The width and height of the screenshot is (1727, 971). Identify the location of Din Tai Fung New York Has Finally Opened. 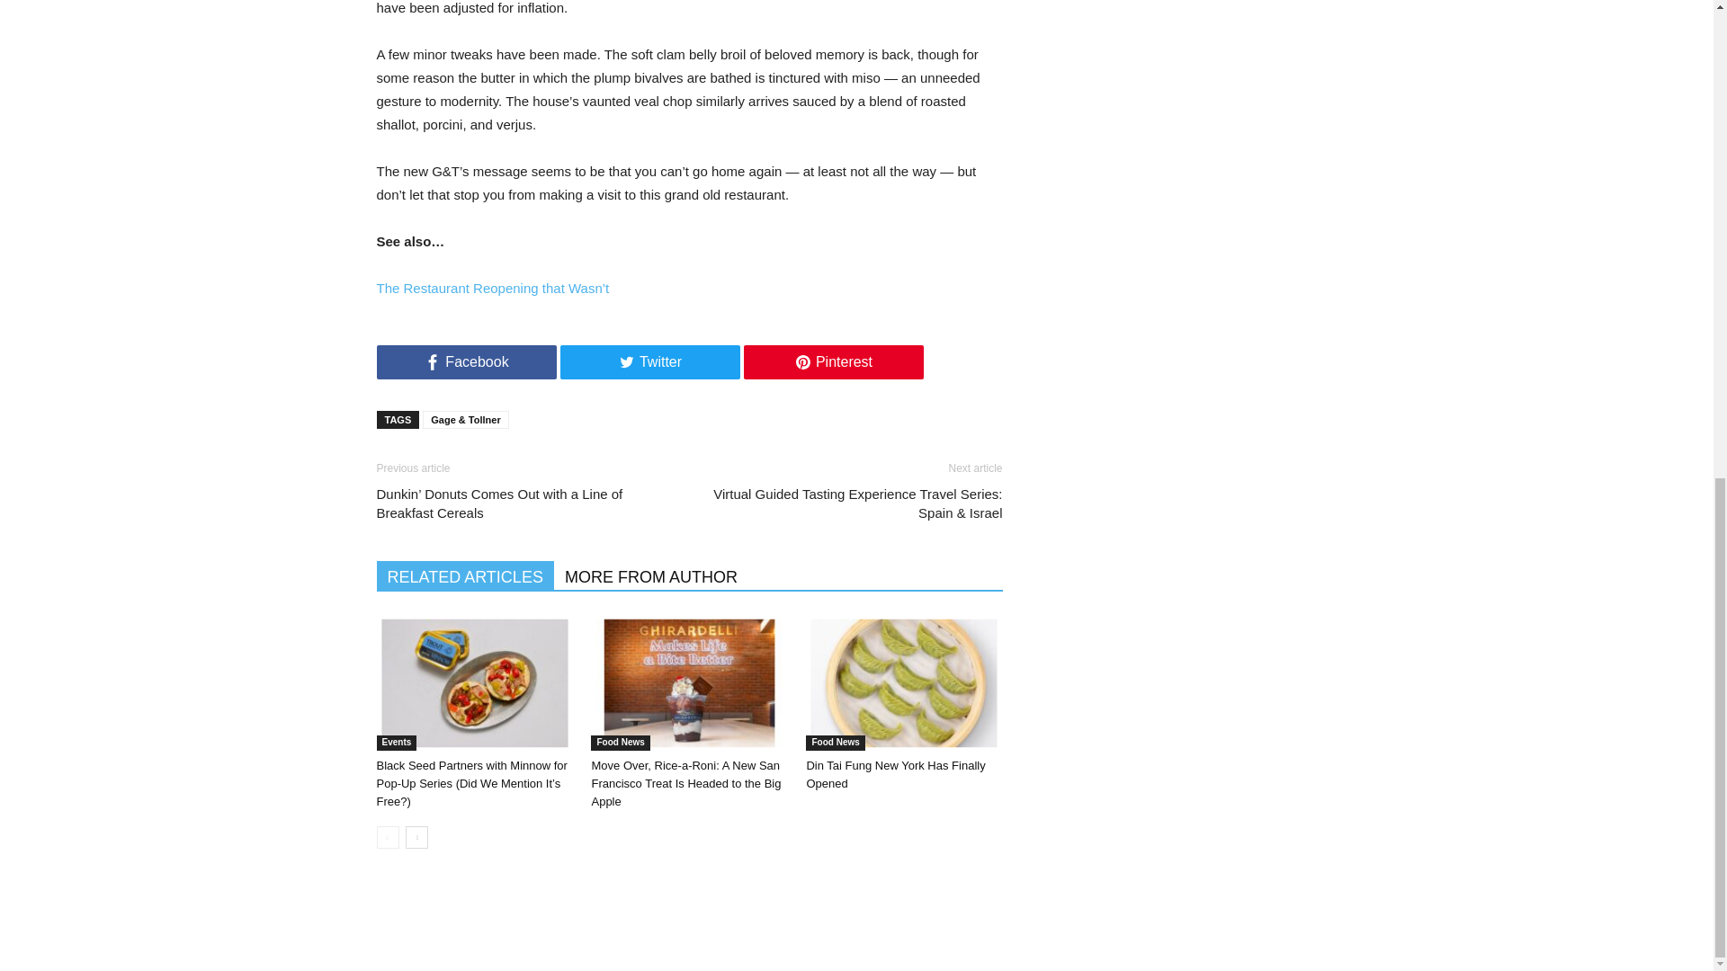
(908, 687).